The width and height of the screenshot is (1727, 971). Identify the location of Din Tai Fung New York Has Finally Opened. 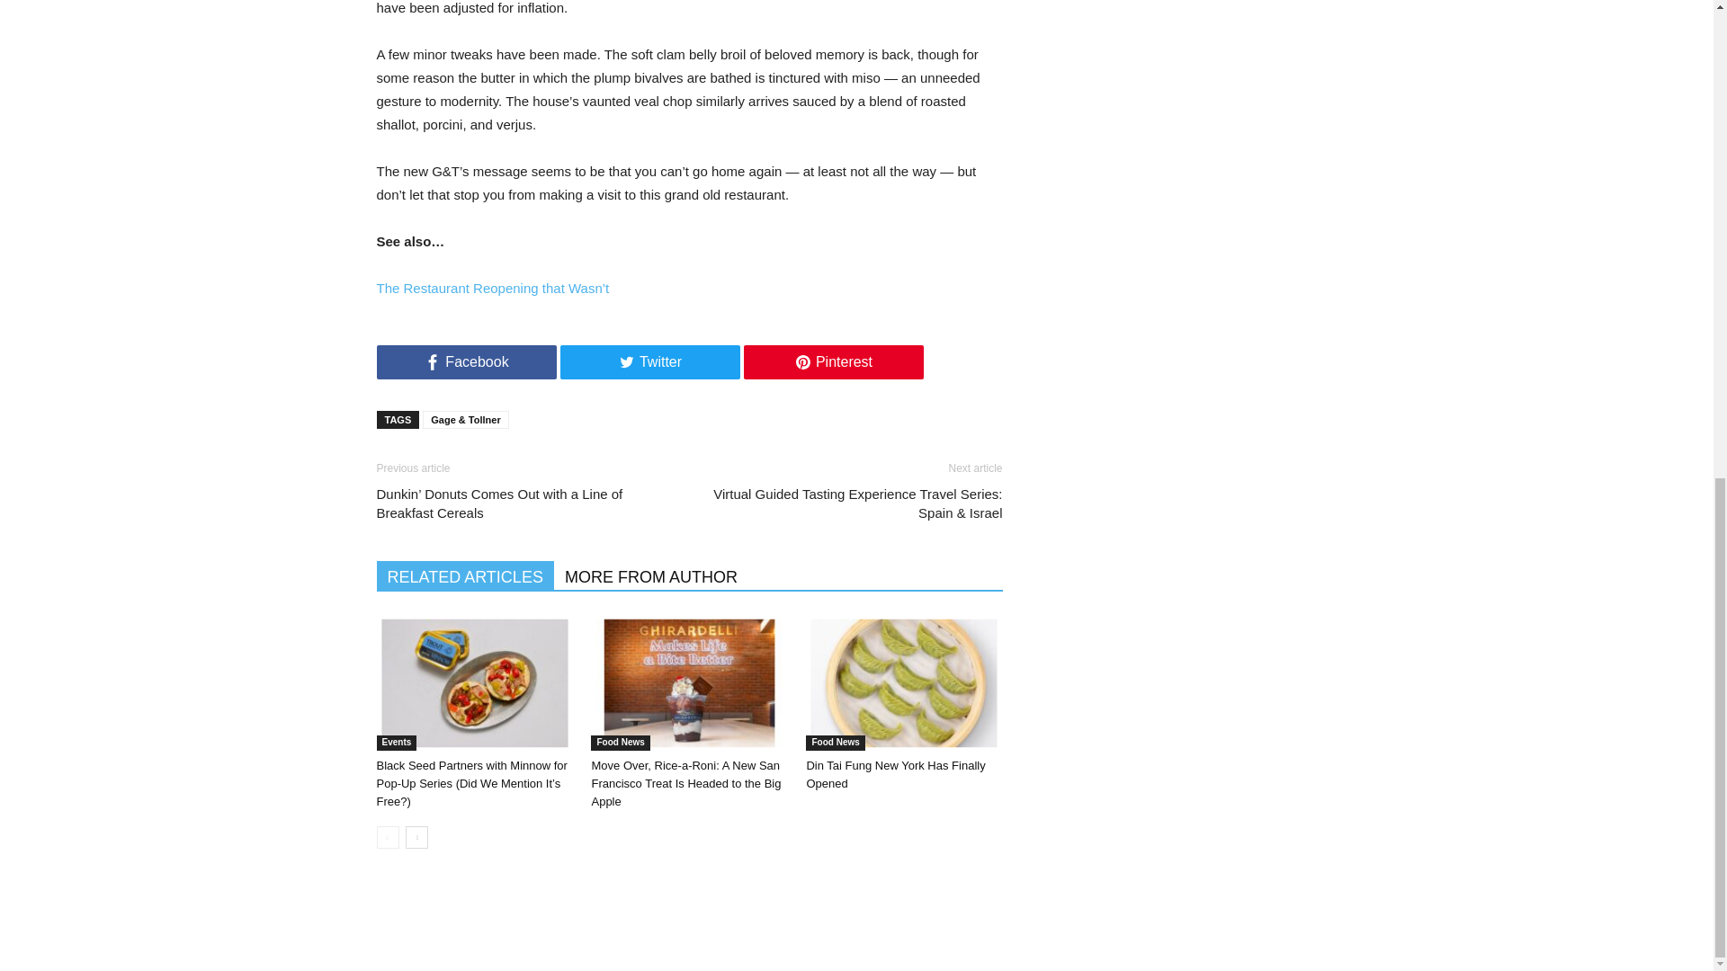
(908, 687).